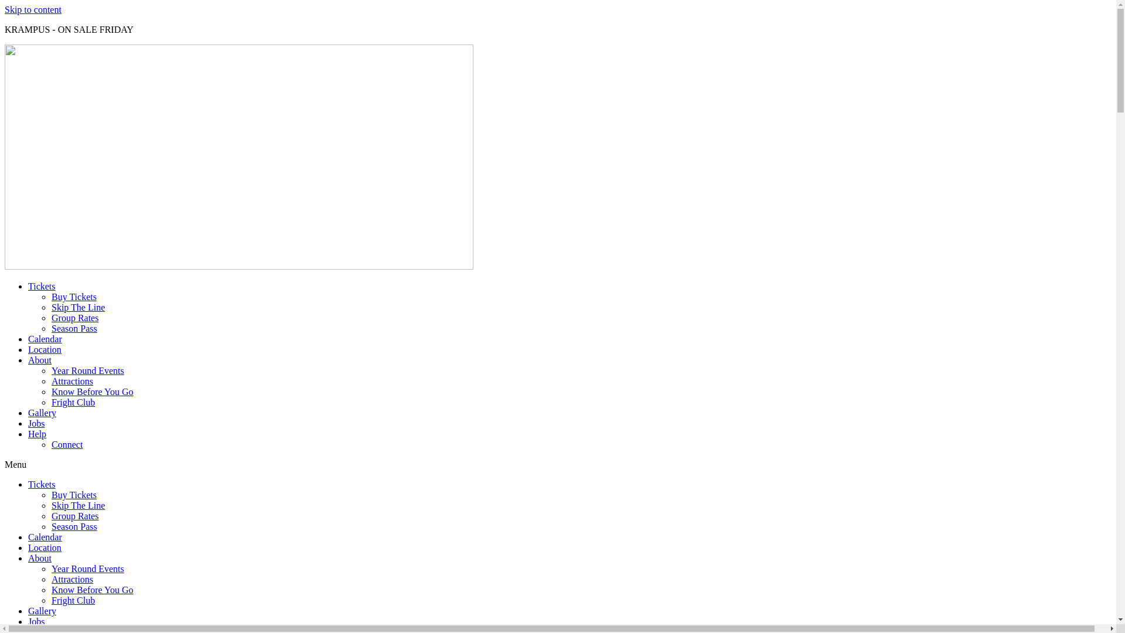 Image resolution: width=1125 pixels, height=633 pixels. What do you see at coordinates (37, 434) in the screenshot?
I see `Help` at bounding box center [37, 434].